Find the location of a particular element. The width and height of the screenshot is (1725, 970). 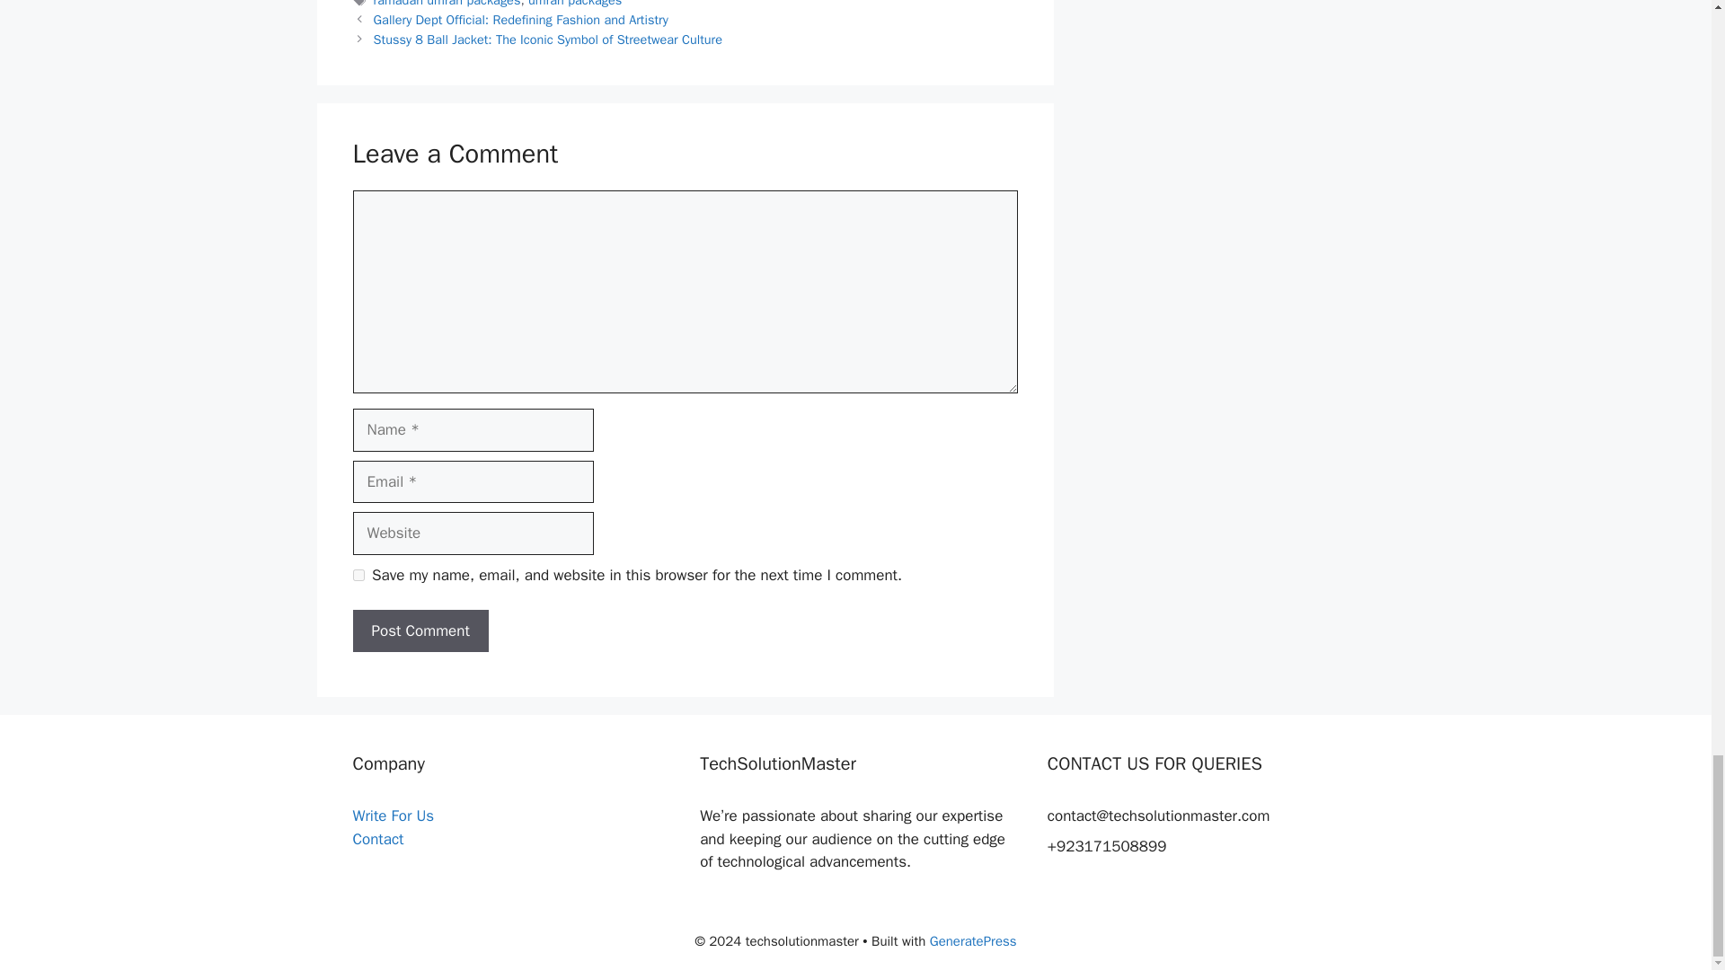

Write For Us is located at coordinates (393, 816).